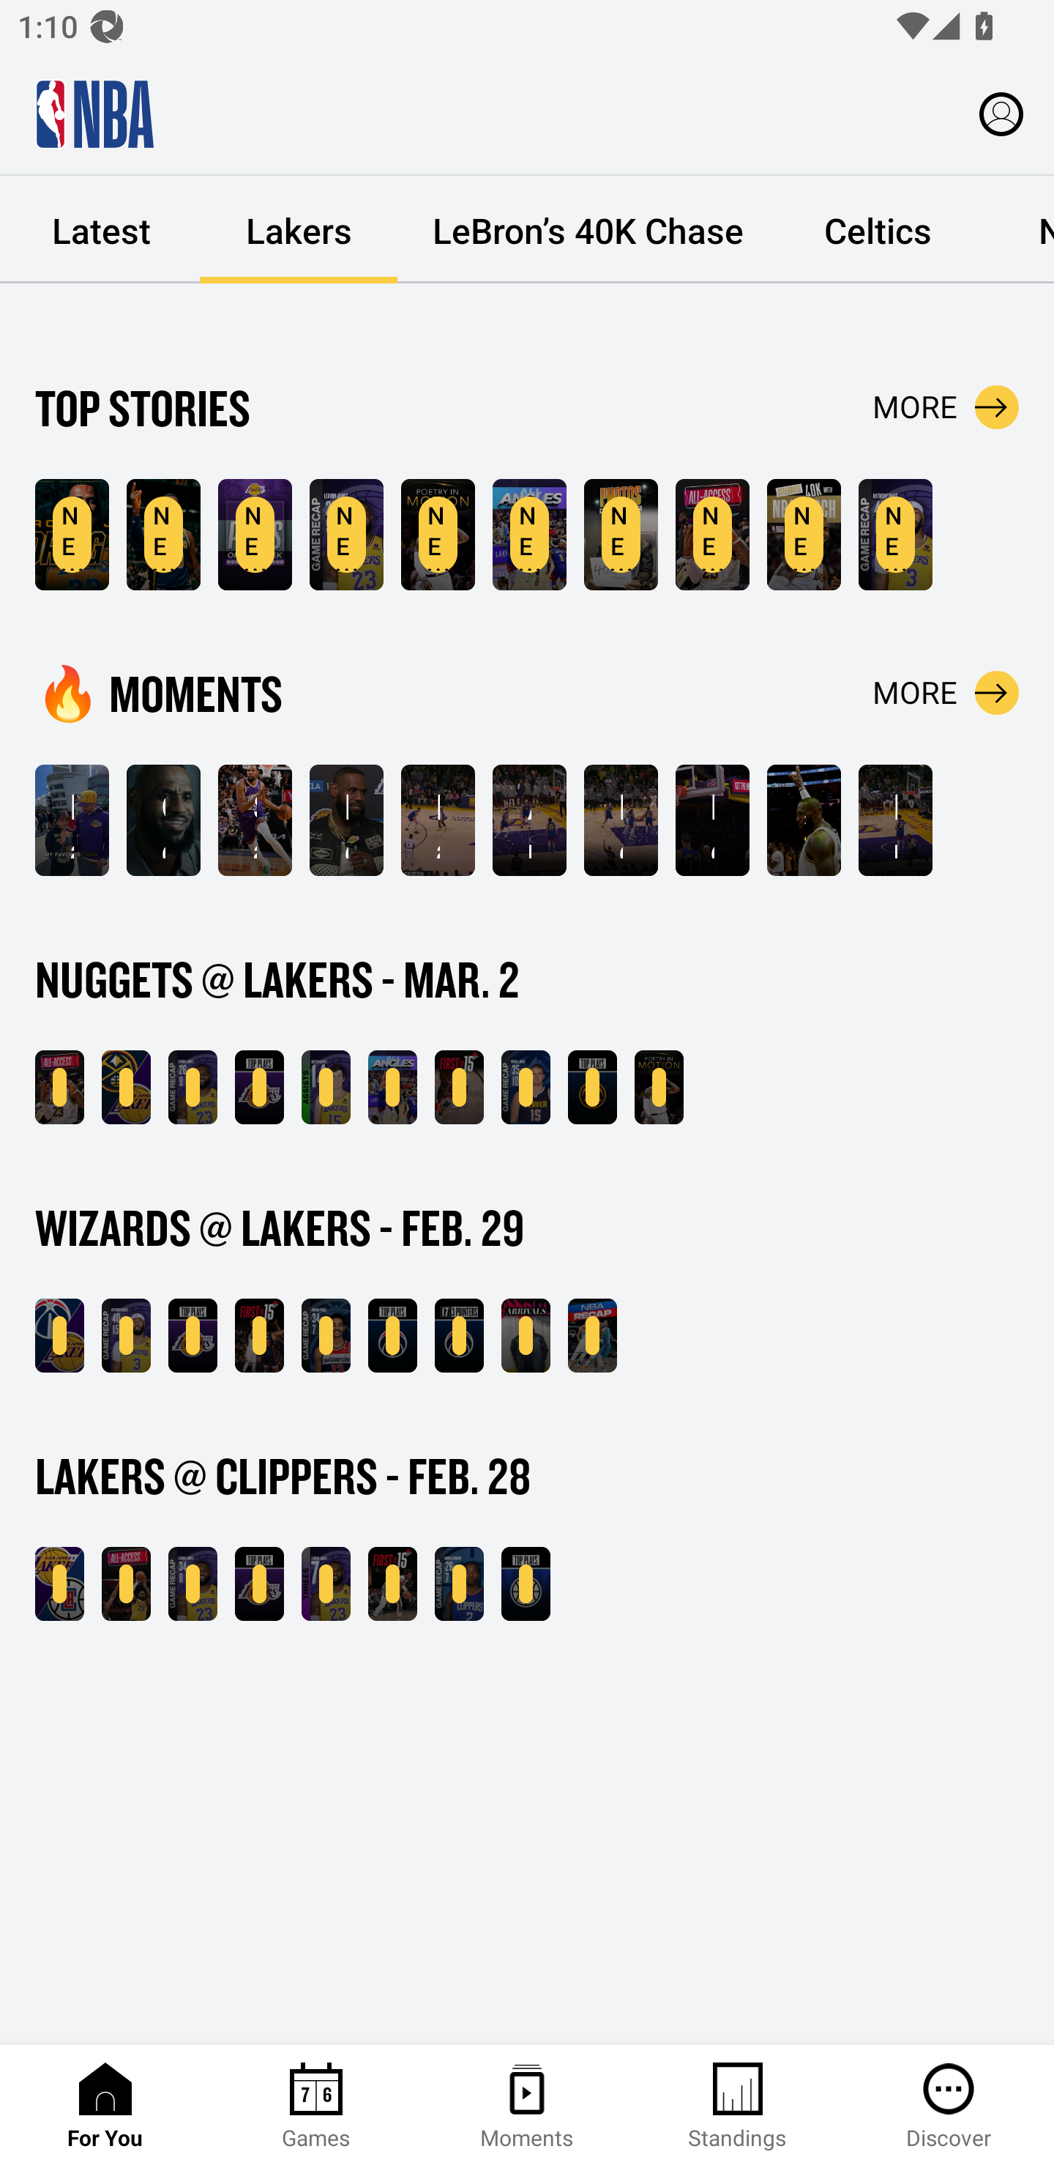  I want to click on NEW Highlights From LeBron James's 34-Point Game, so click(193, 1585).